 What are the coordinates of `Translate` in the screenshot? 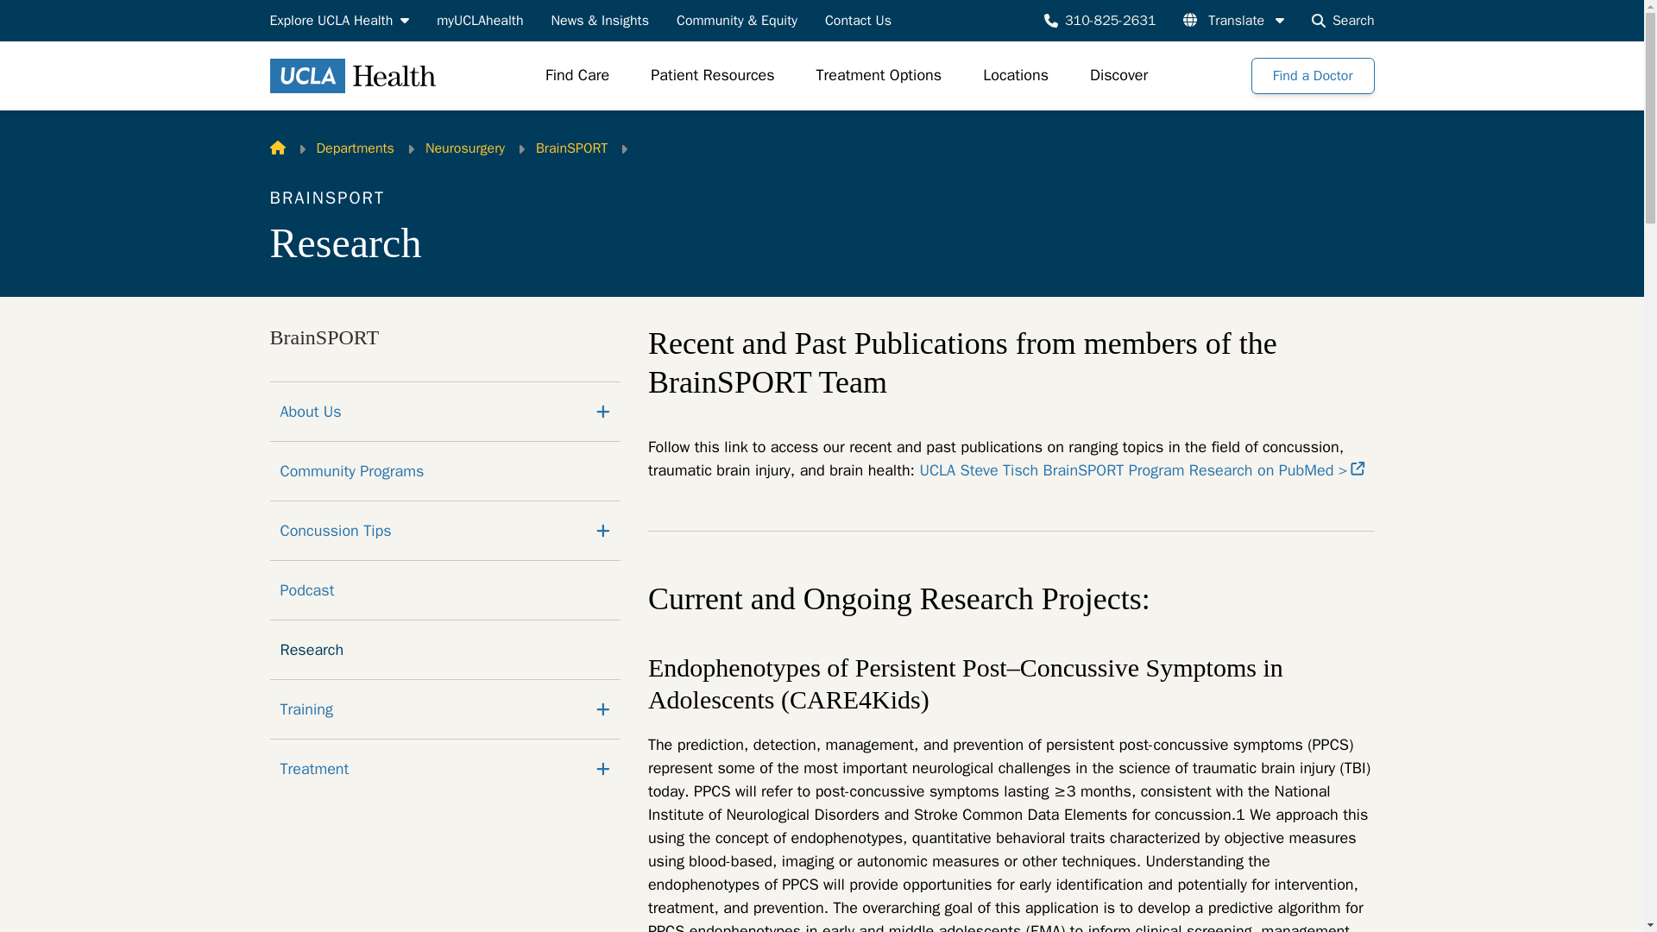 It's located at (1233, 20).